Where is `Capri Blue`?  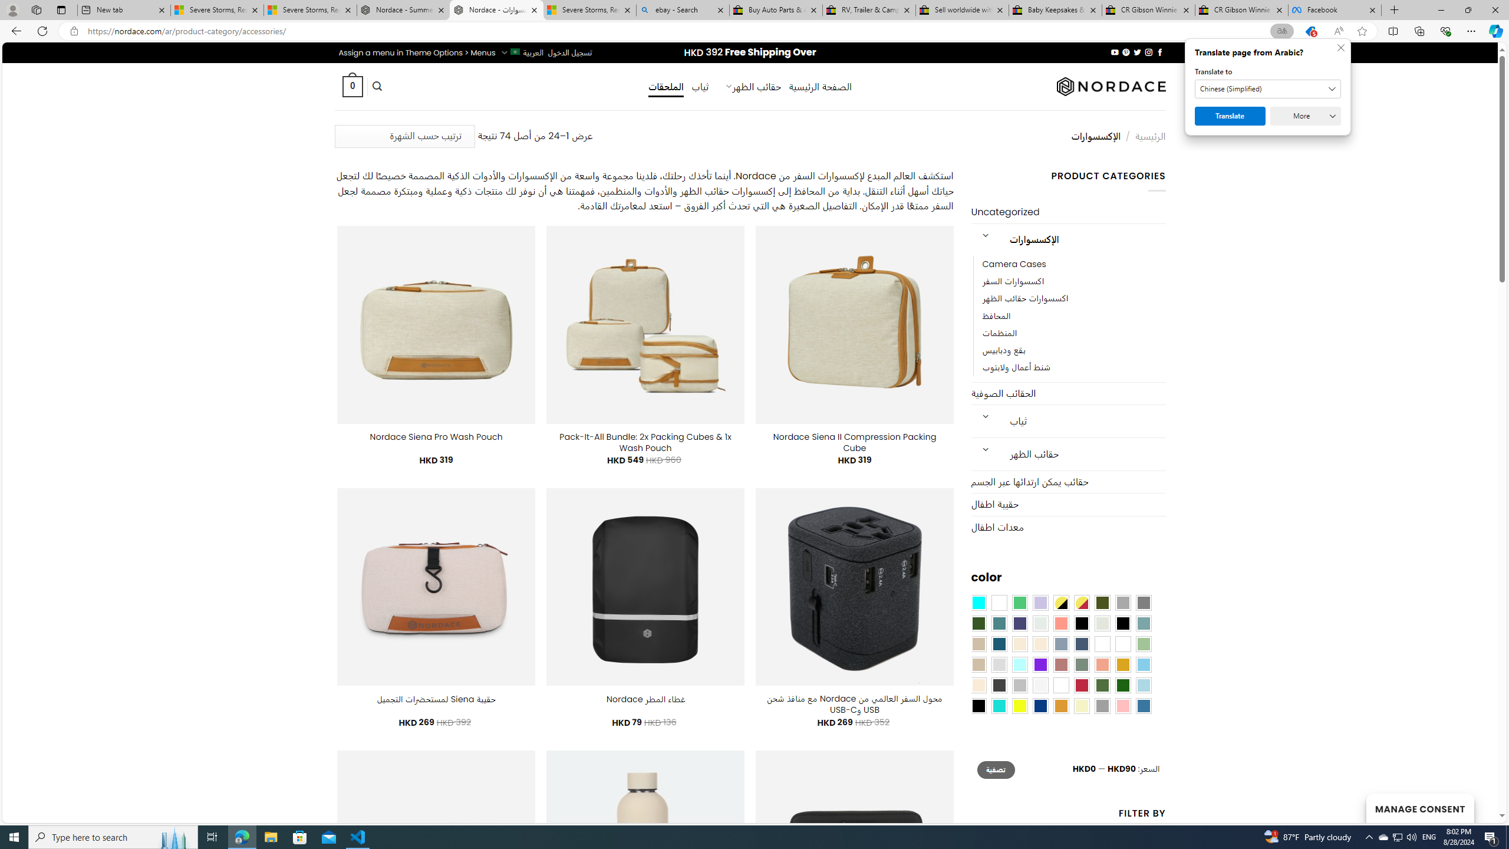
Capri Blue is located at coordinates (999, 644).